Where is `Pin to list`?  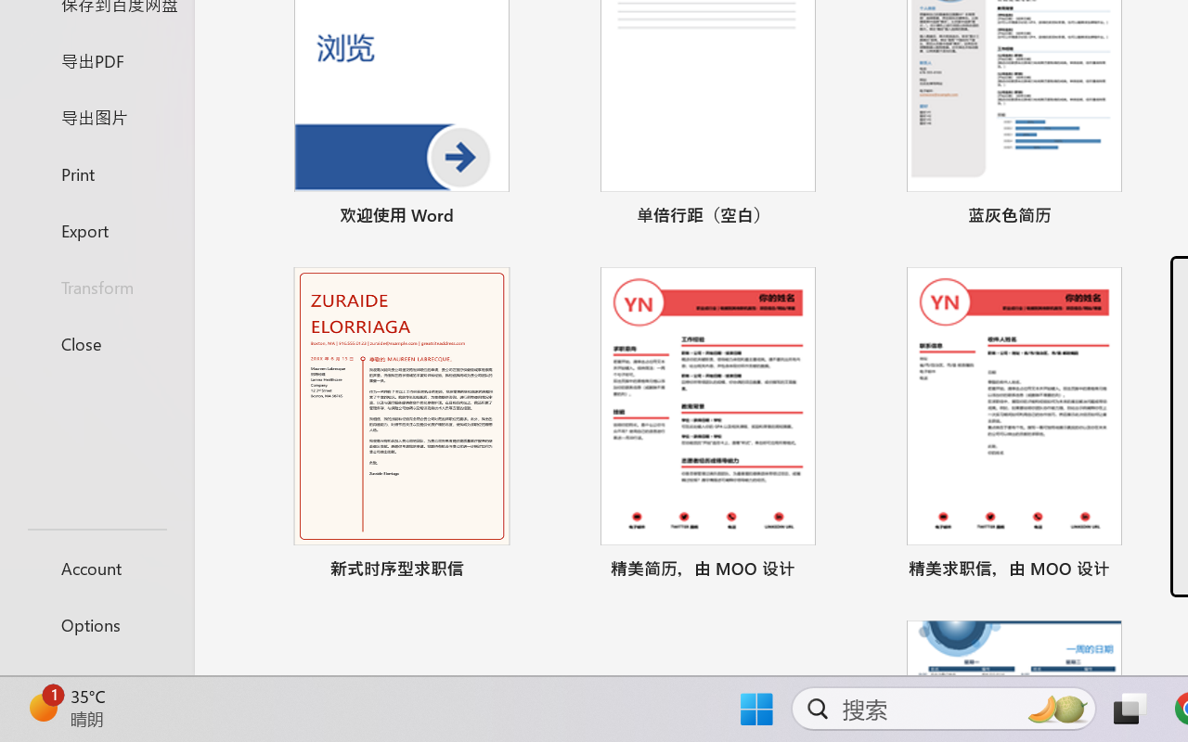 Pin to list is located at coordinates (1135, 571).